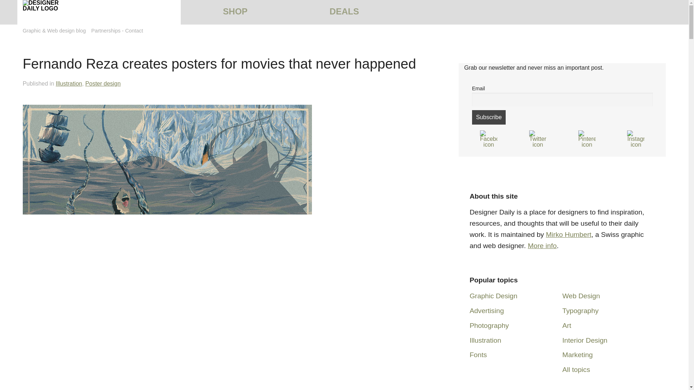 The height and width of the screenshot is (390, 694). What do you see at coordinates (489, 139) in the screenshot?
I see `Facebook page` at bounding box center [489, 139].